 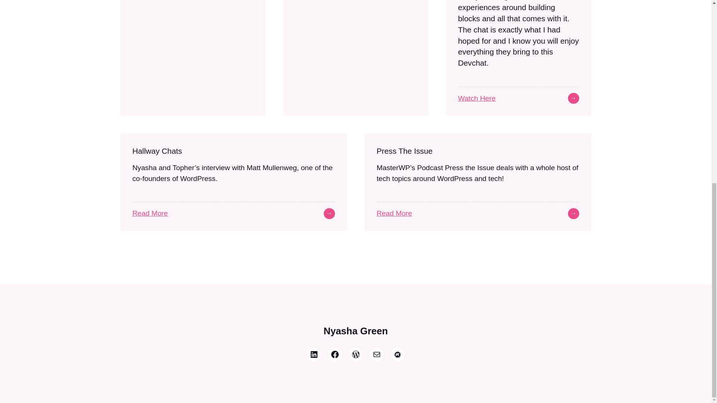 I want to click on Read More, so click(x=150, y=213).